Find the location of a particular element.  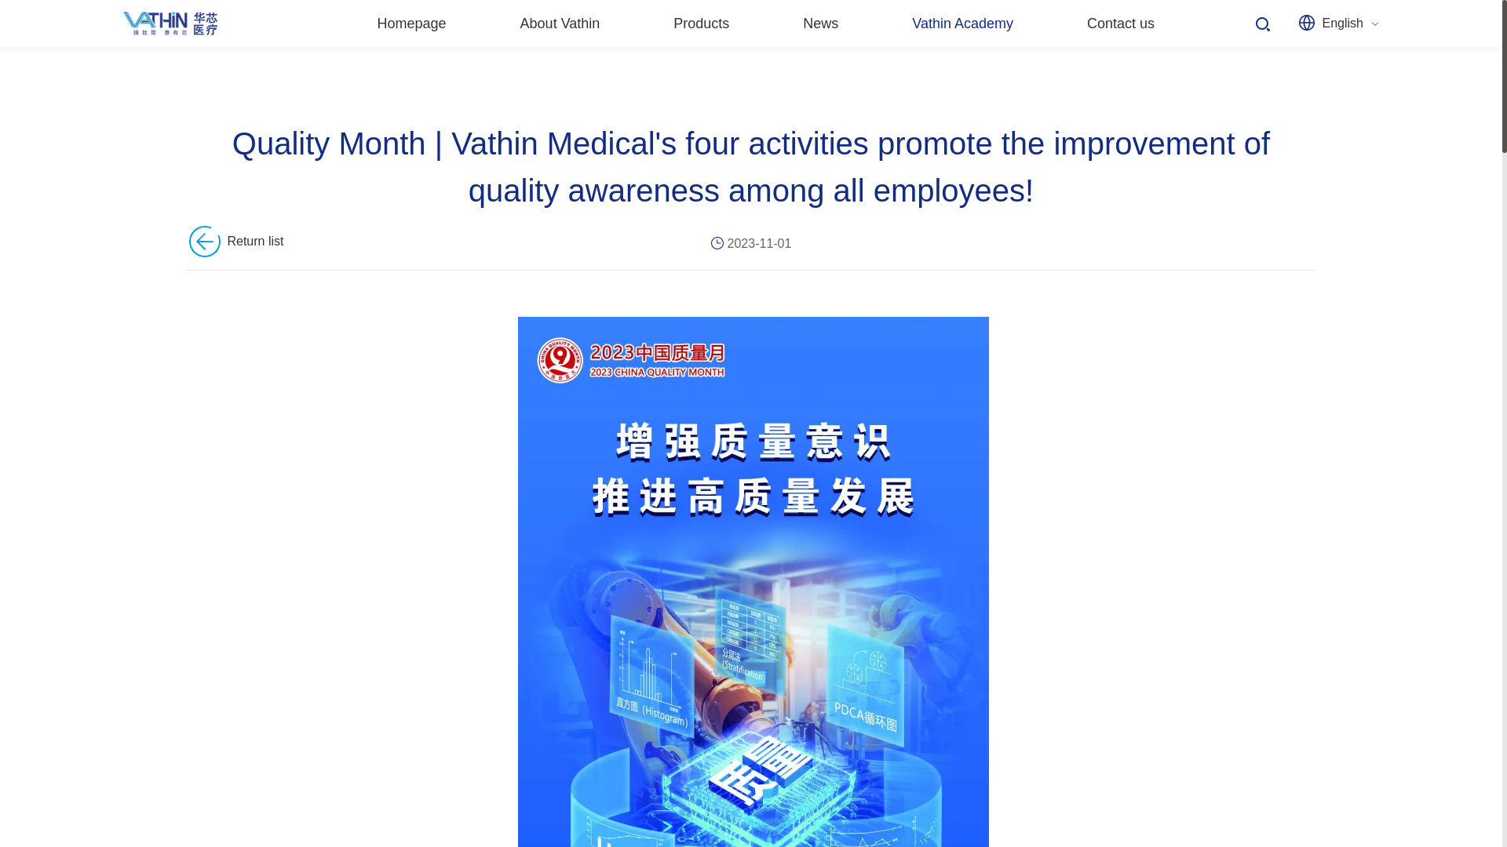

Contact us is located at coordinates (1121, 24).